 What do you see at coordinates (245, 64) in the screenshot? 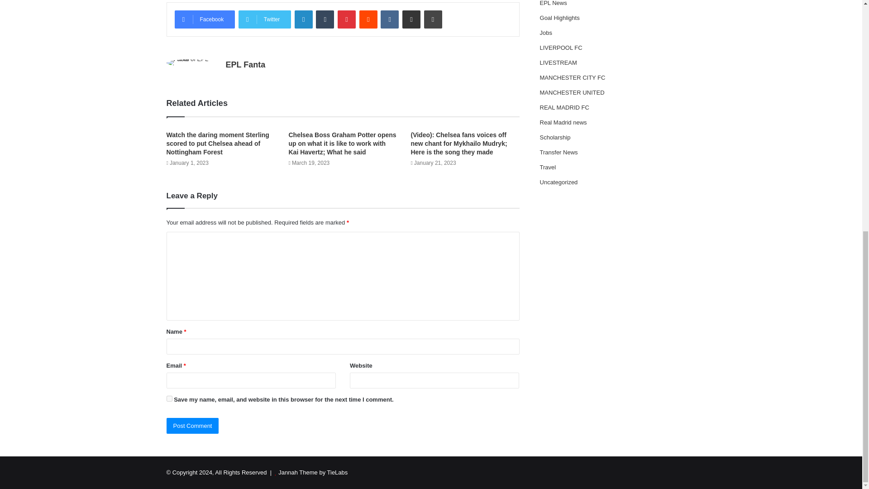
I see `EPL Fanta` at bounding box center [245, 64].